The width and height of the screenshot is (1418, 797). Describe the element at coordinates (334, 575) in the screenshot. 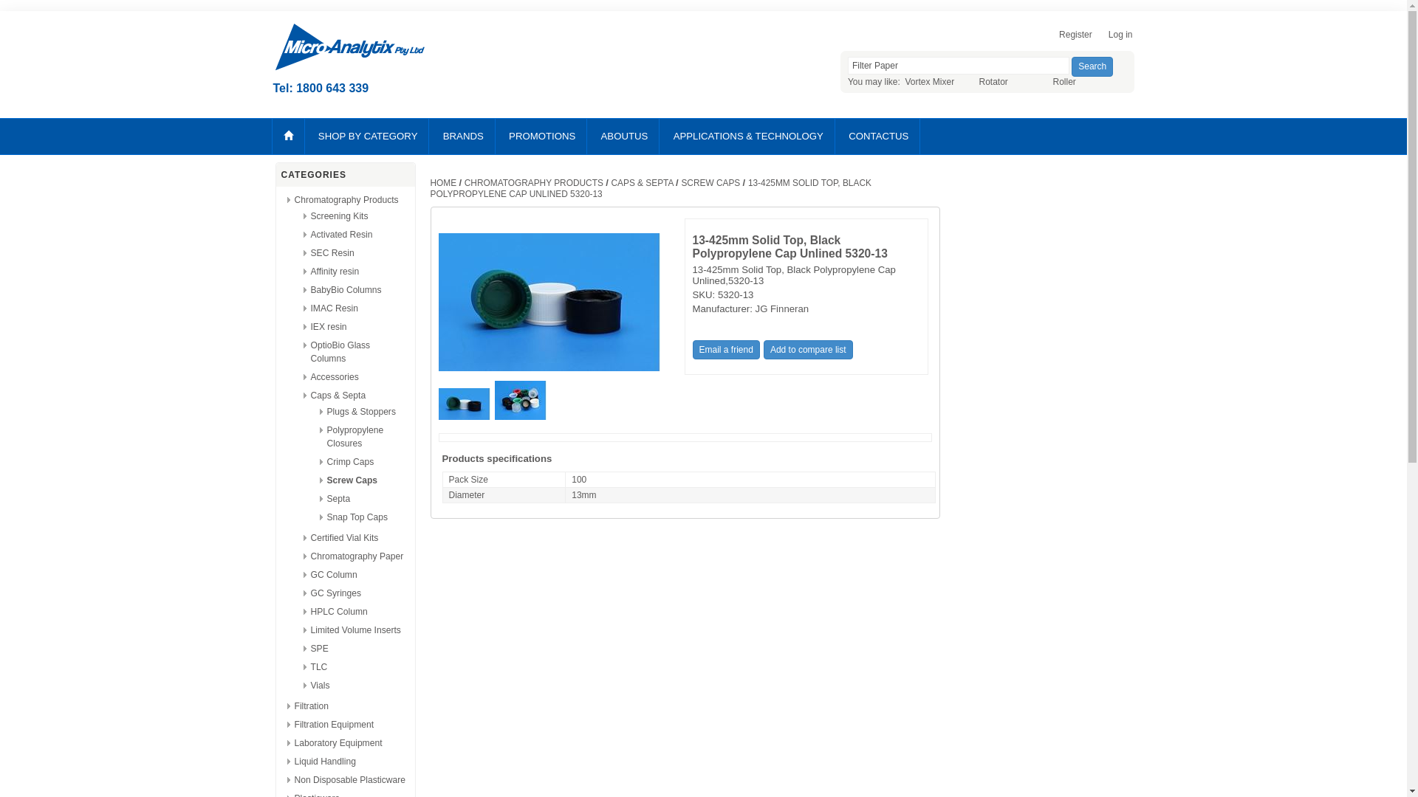

I see `GC Column` at that location.